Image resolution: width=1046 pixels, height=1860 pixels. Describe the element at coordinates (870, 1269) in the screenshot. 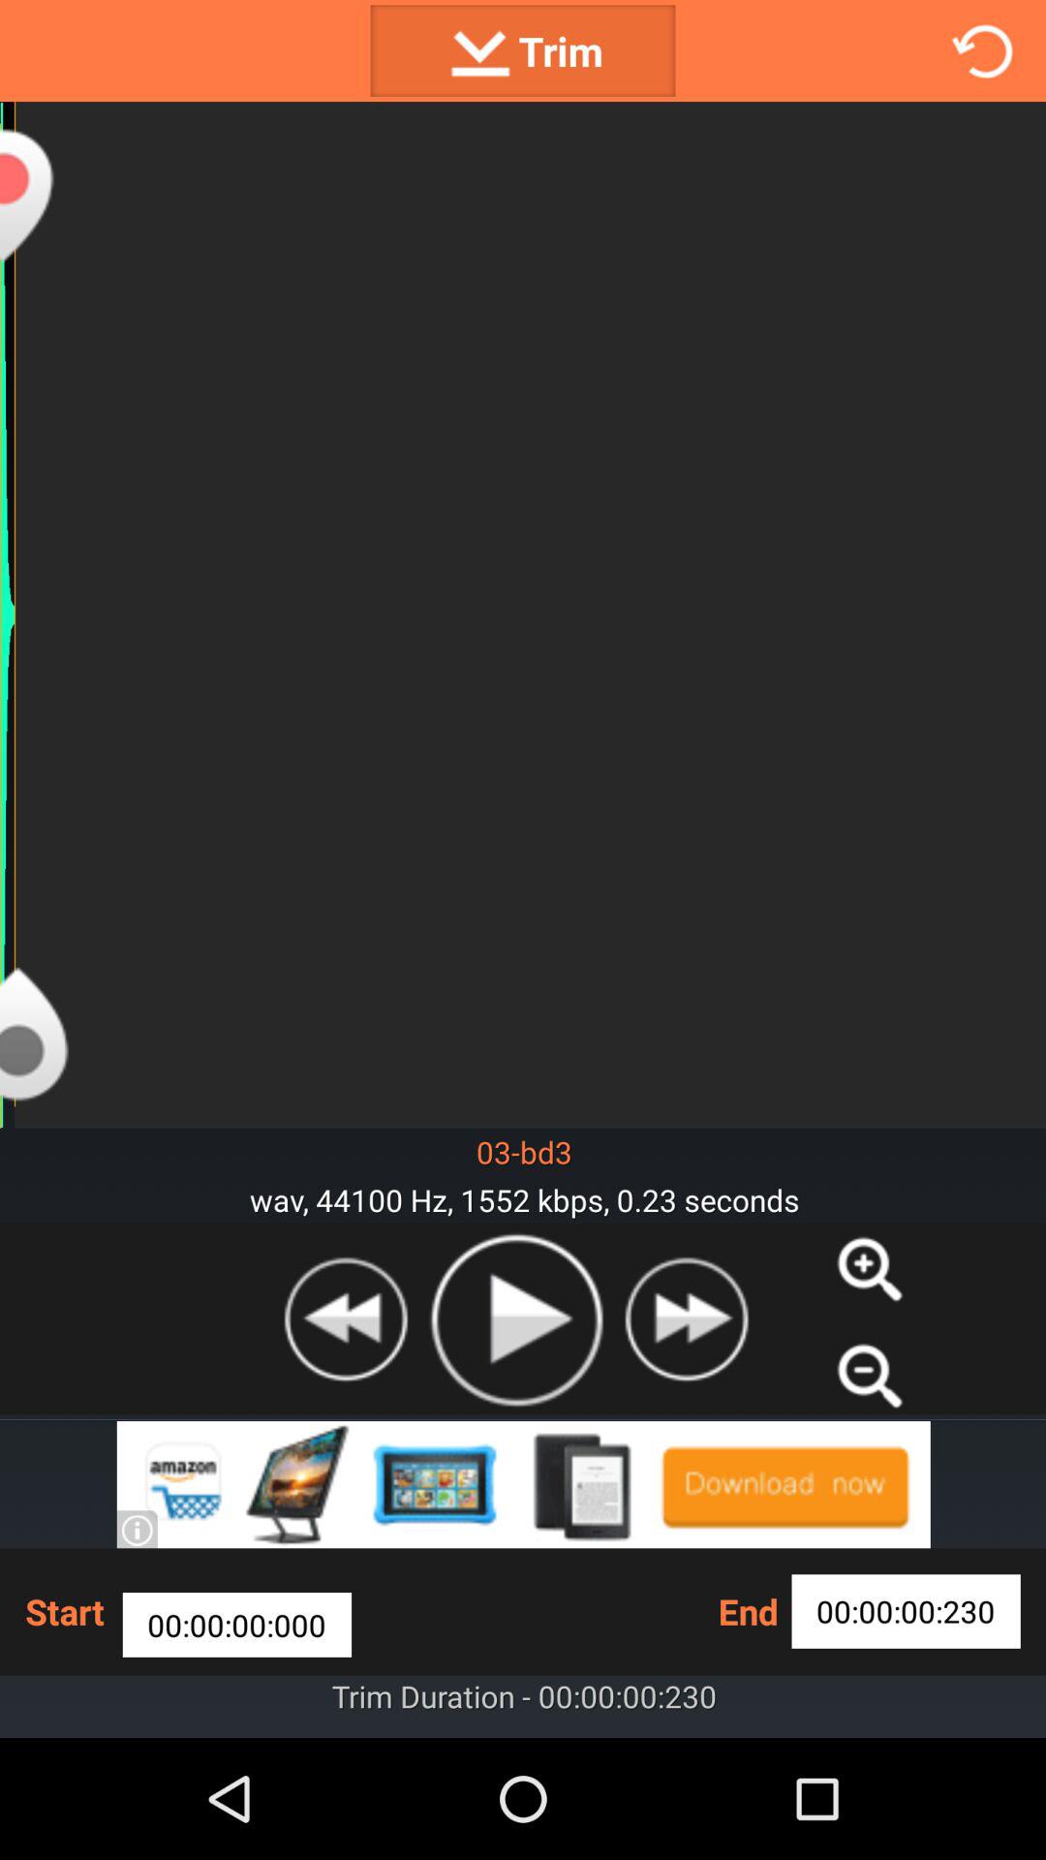

I see `zoom in` at that location.